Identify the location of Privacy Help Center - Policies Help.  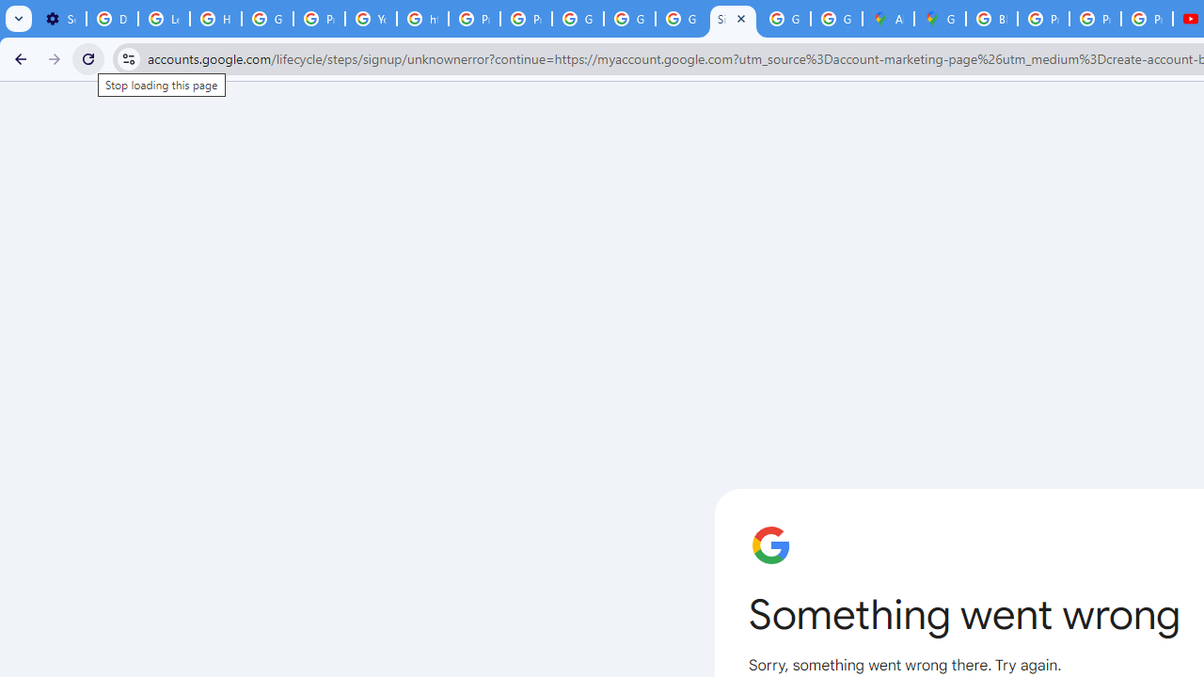
(474, 19).